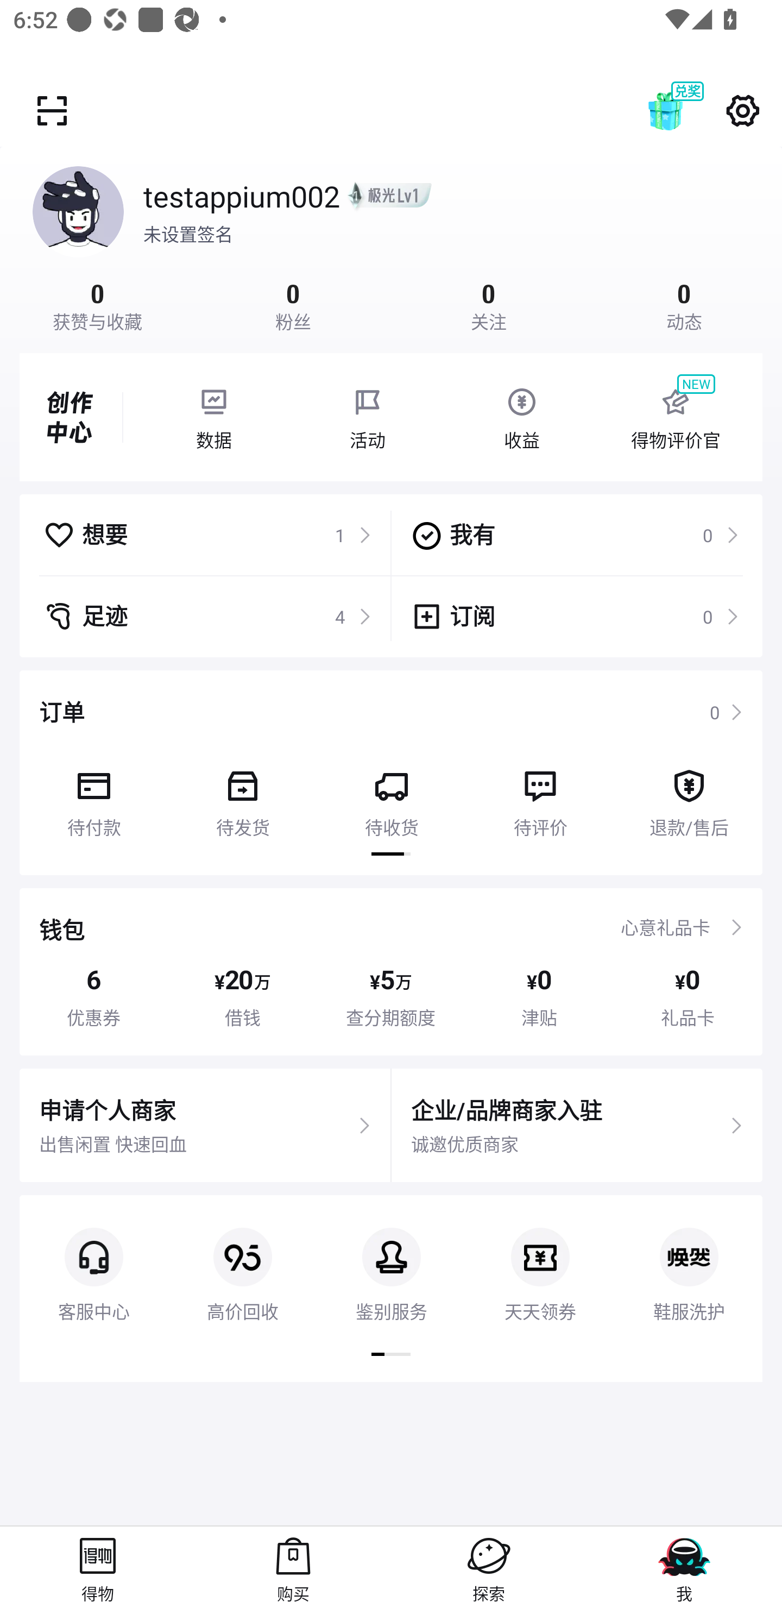  Describe the element at coordinates (489, 304) in the screenshot. I see `0 关注` at that location.